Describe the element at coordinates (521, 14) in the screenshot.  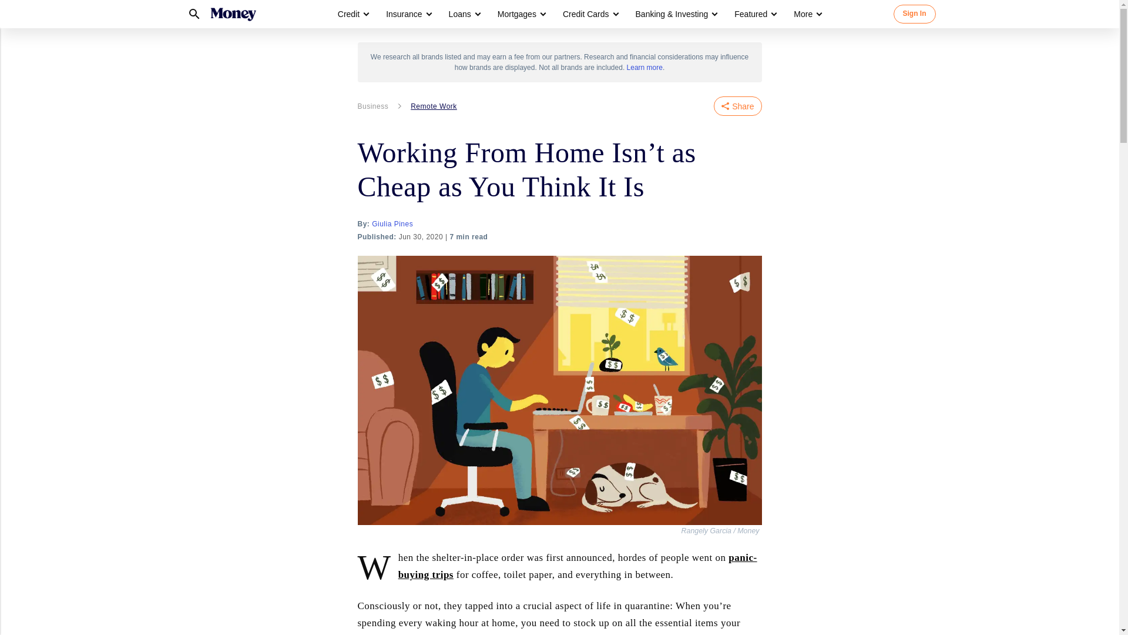
I see `Mortgages` at that location.